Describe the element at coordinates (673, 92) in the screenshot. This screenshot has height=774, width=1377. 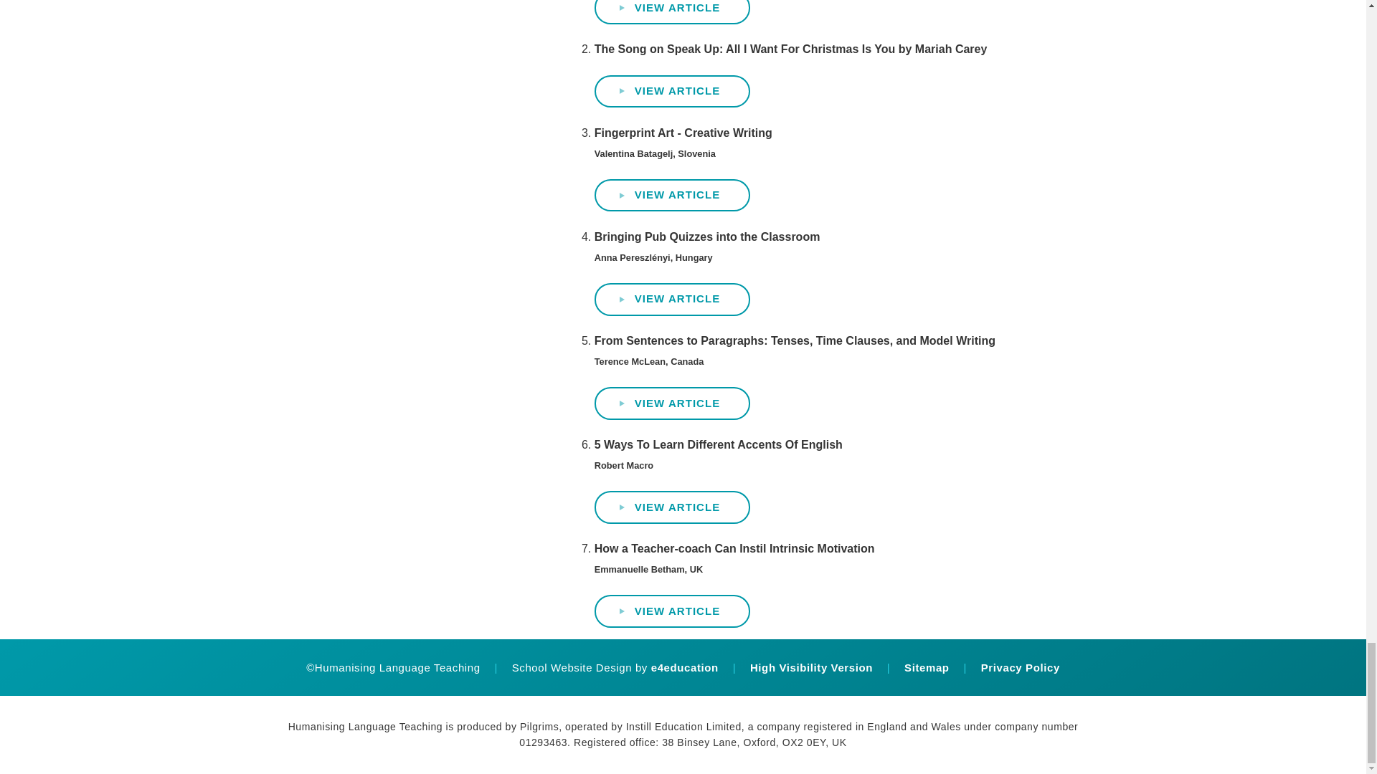
I see `VIEW ARTICLE` at that location.